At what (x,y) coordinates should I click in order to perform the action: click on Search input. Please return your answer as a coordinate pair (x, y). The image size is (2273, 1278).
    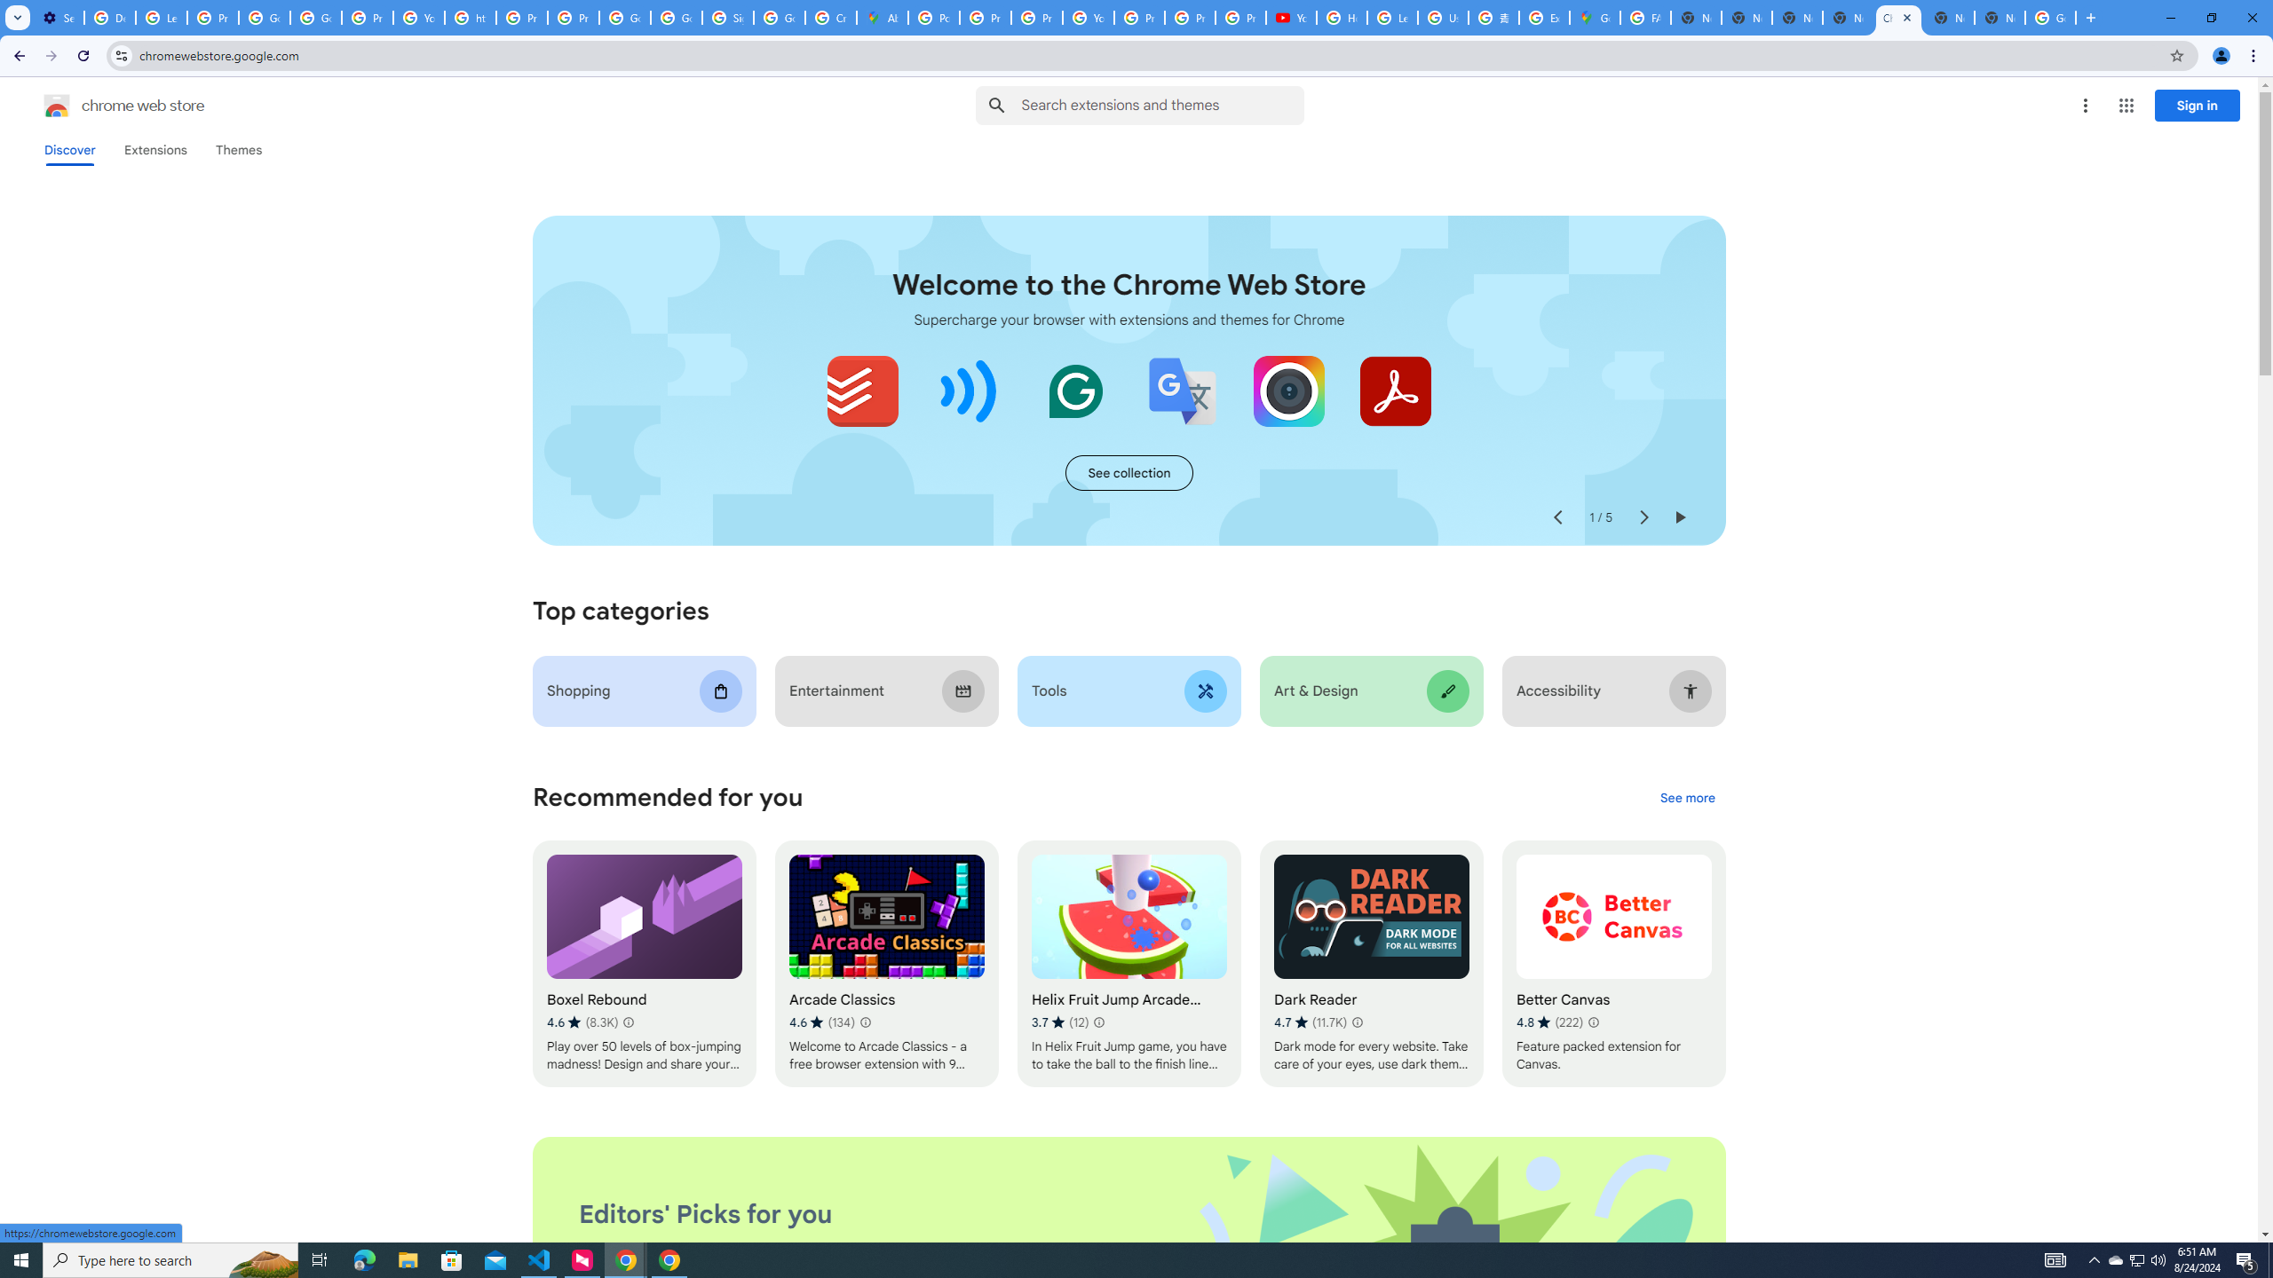
    Looking at the image, I should click on (1162, 105).